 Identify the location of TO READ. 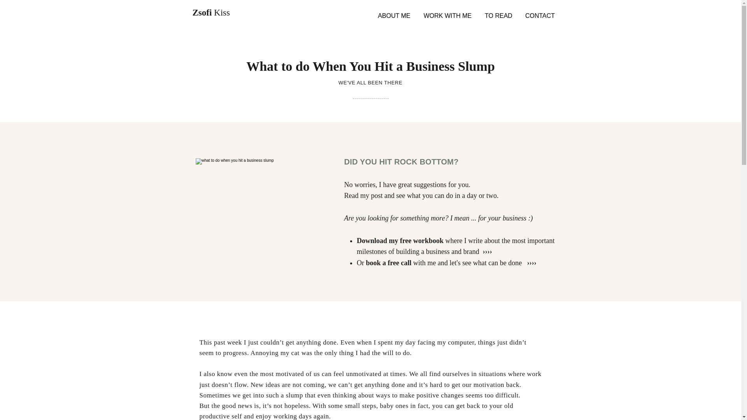
(499, 16).